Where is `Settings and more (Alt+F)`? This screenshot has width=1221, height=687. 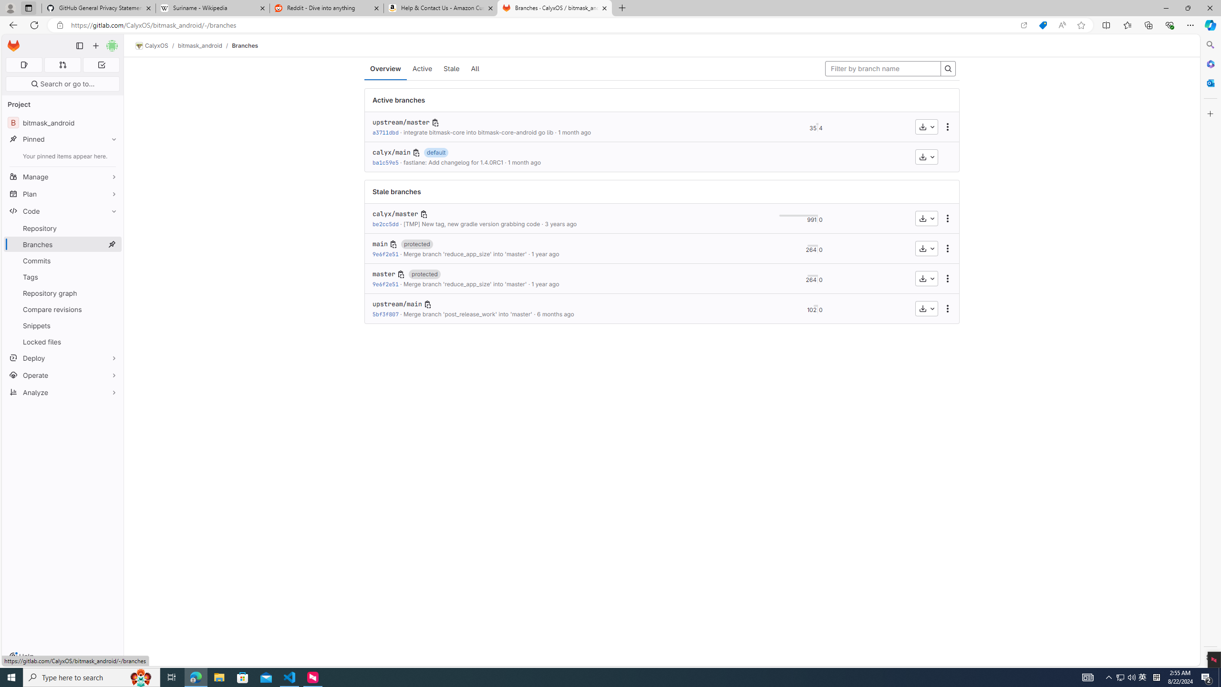 Settings and more (Alt+F) is located at coordinates (1190, 25).